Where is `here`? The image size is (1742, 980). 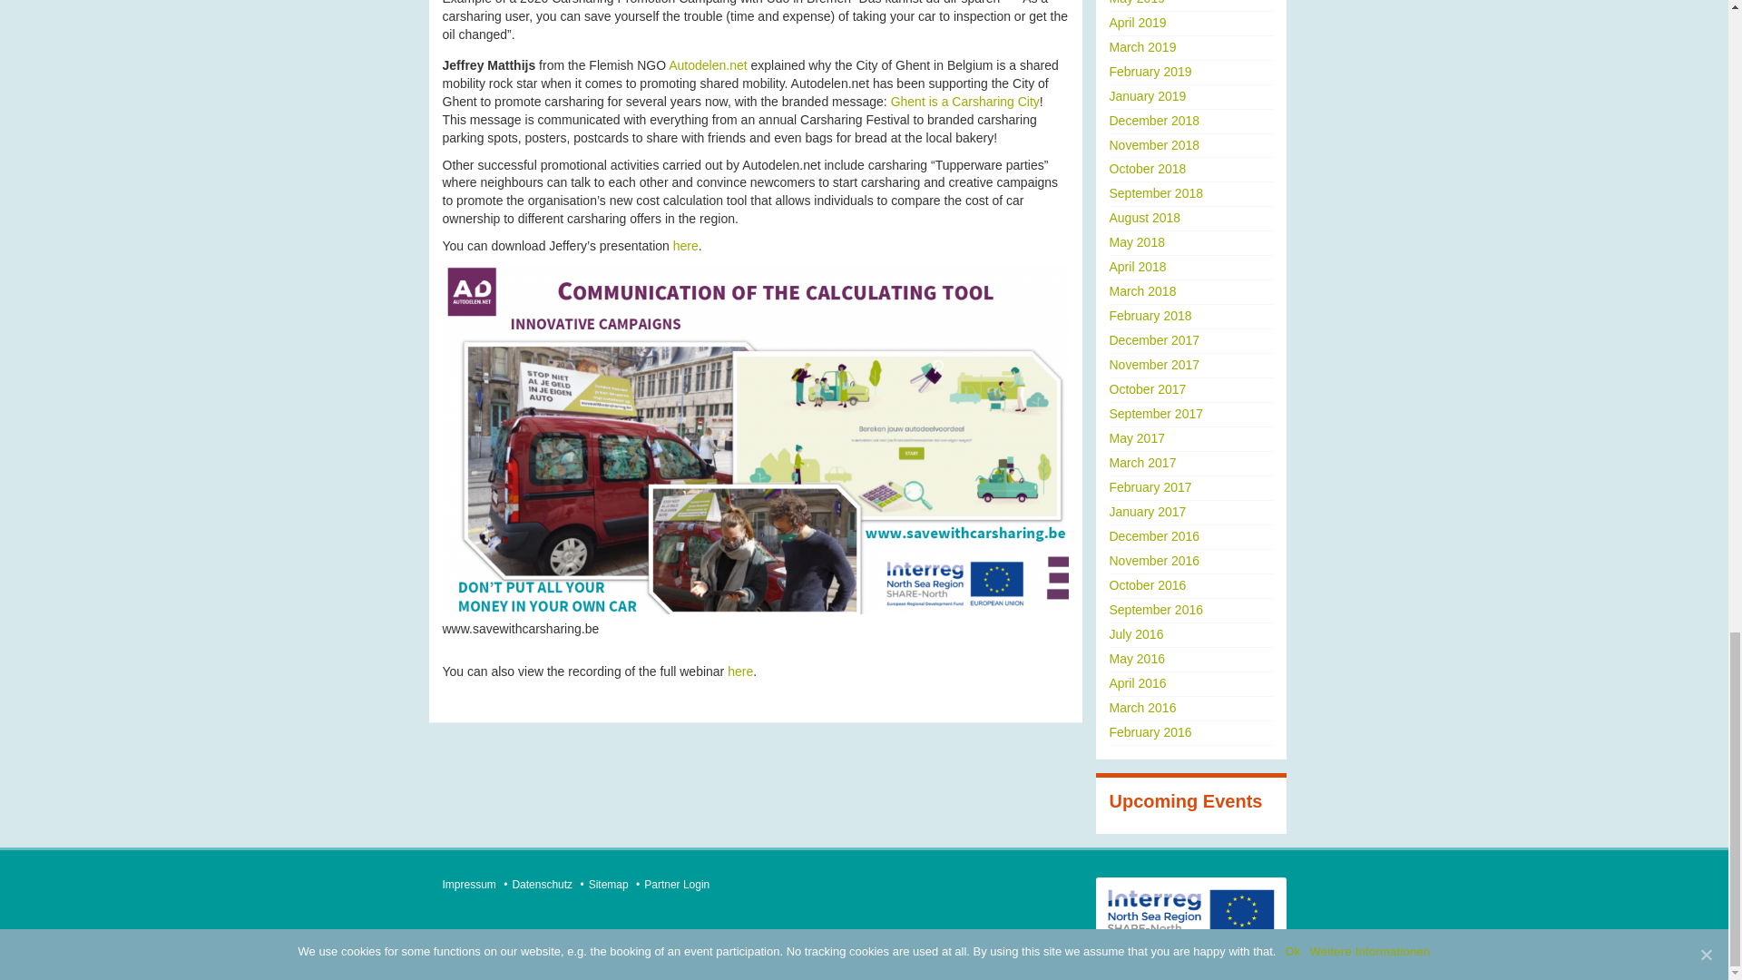 here is located at coordinates (740, 671).